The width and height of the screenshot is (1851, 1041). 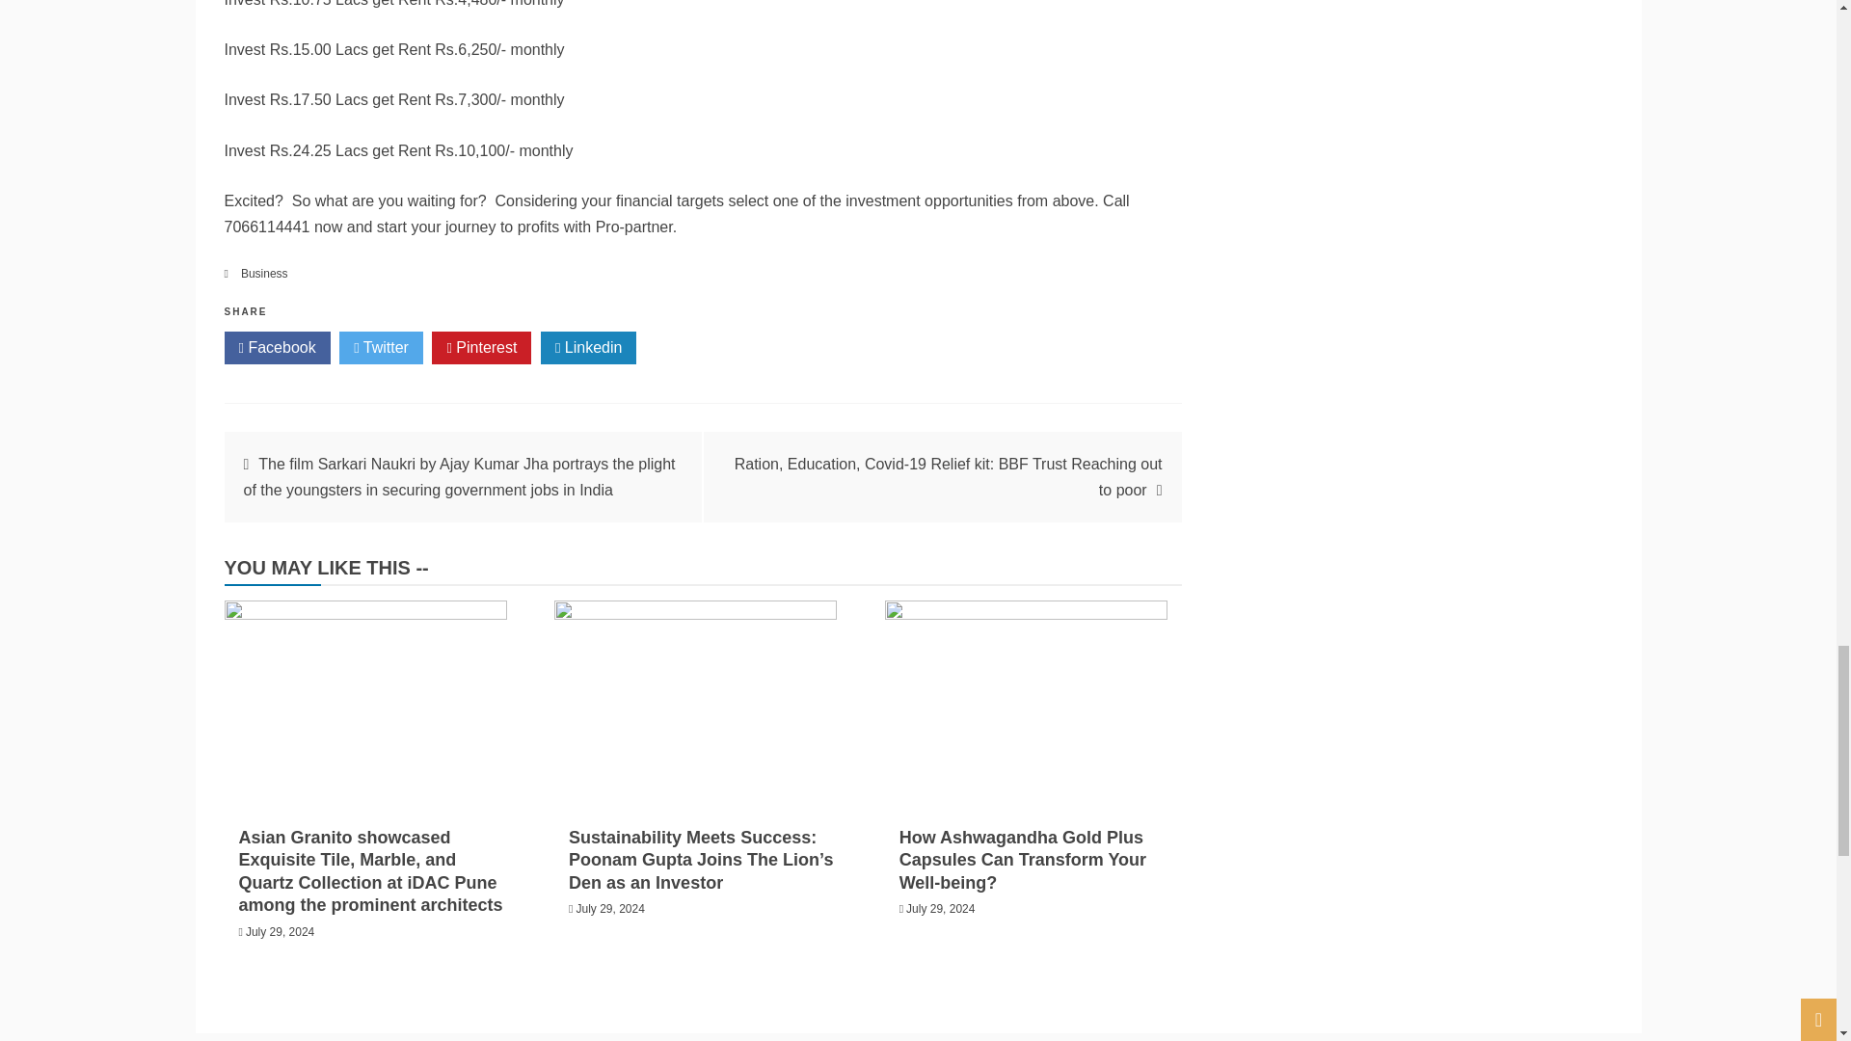 I want to click on Pinterest, so click(x=481, y=348).